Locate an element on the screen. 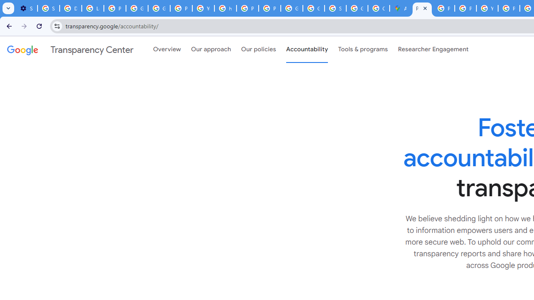 This screenshot has width=534, height=300. Privacy Help Center - Policies Help is located at coordinates (466, 8).